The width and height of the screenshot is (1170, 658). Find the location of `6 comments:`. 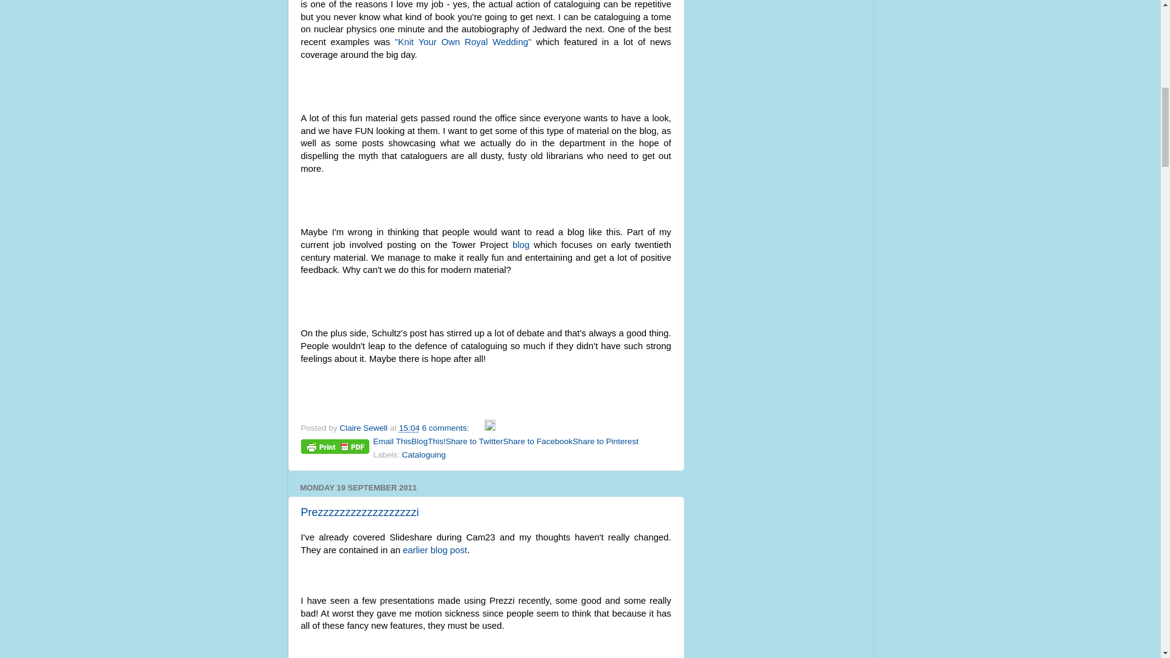

6 comments: is located at coordinates (446, 428).